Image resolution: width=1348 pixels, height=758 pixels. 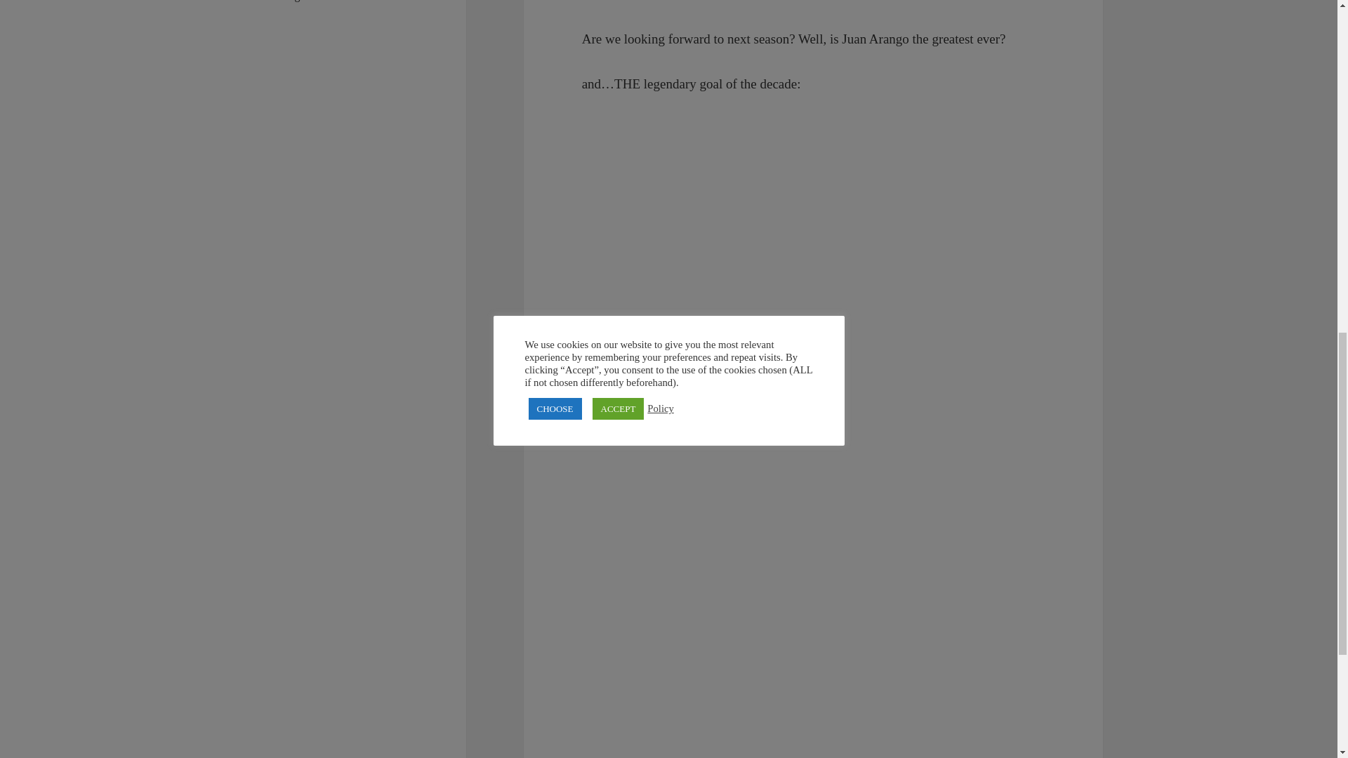 I want to click on WordPress.org, so click(x=267, y=1).